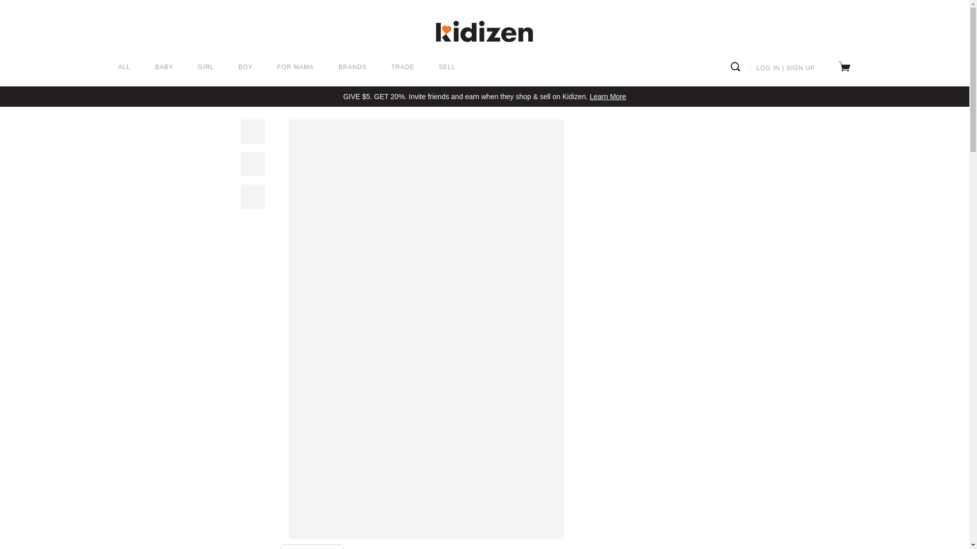  What do you see at coordinates (164, 68) in the screenshot?
I see `BABY` at bounding box center [164, 68].